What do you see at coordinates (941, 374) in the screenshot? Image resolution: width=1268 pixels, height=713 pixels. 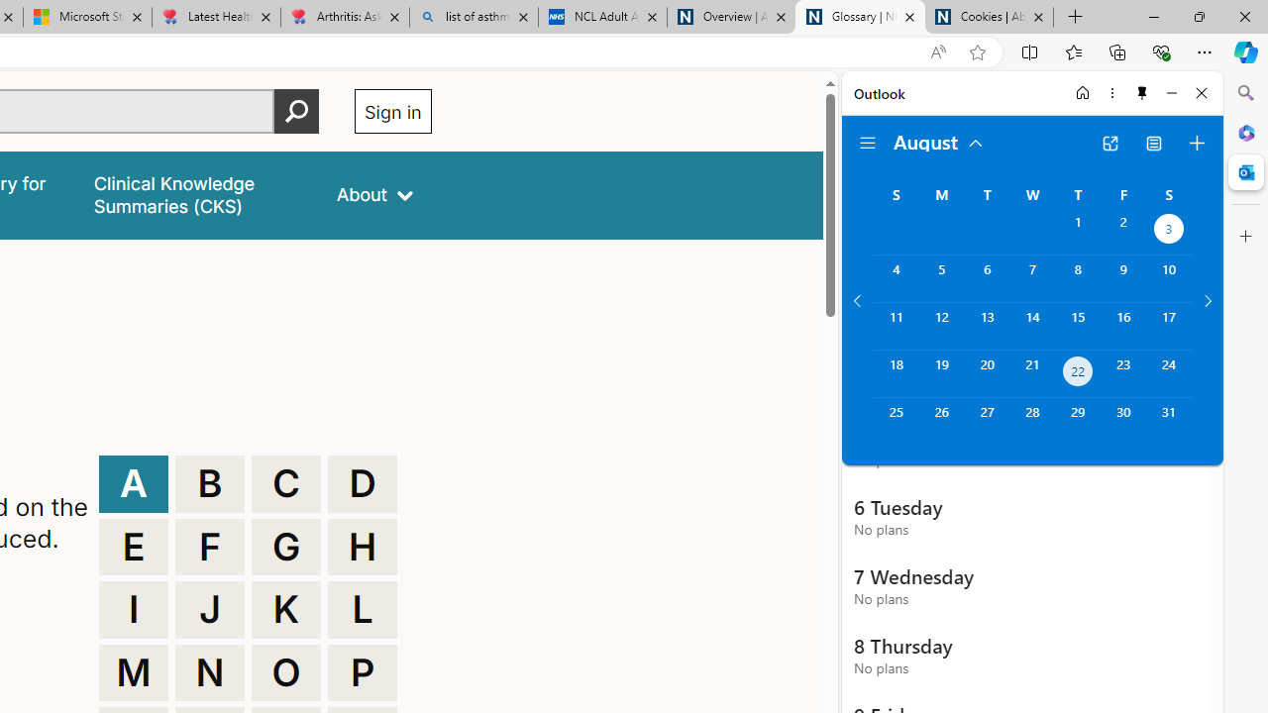 I see `Monday, August 19, 2024. ` at bounding box center [941, 374].